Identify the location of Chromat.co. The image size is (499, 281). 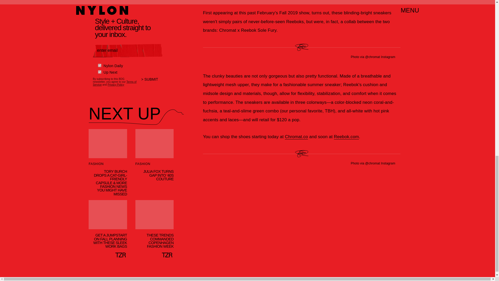
(296, 137).